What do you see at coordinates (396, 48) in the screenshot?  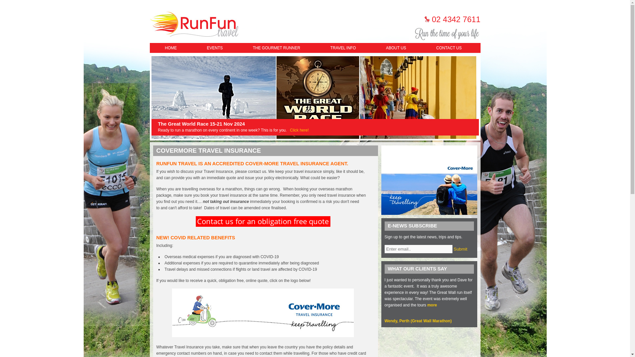 I see `ABOUT US` at bounding box center [396, 48].